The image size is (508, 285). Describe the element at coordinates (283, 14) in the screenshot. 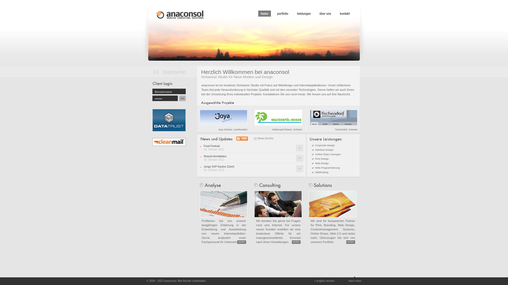

I see `Portfolio` at that location.